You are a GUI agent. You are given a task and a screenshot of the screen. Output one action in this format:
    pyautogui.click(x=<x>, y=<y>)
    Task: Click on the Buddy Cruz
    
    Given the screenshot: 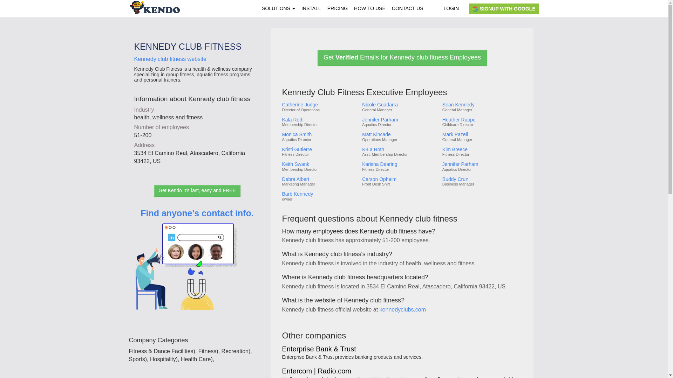 What is the action you would take?
    pyautogui.click(x=482, y=179)
    